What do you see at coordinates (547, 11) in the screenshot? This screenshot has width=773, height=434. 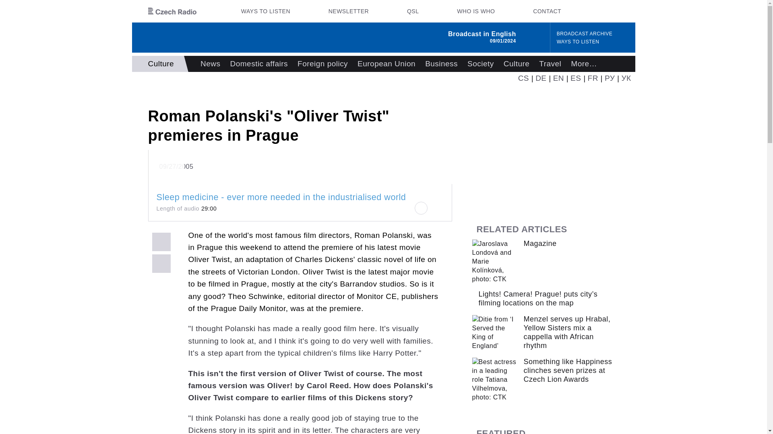 I see `CONTACT` at bounding box center [547, 11].